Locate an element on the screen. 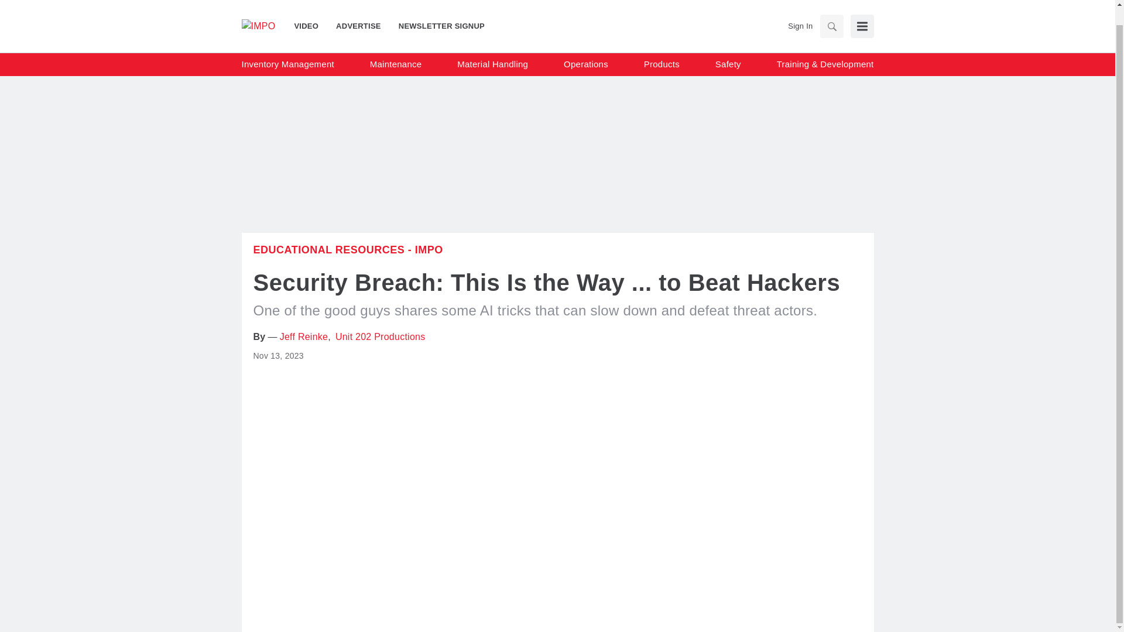 This screenshot has width=1124, height=632. Safety is located at coordinates (728, 47).